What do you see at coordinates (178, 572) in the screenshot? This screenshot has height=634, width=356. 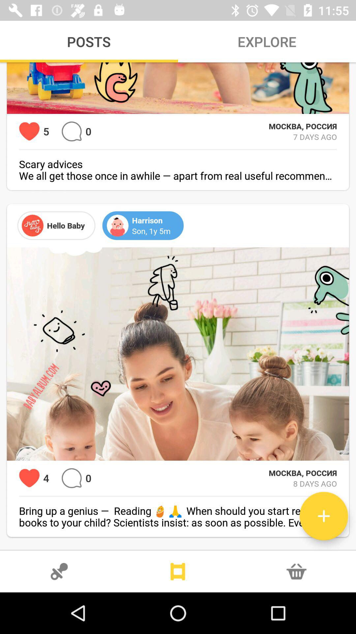 I see `go to menu` at bounding box center [178, 572].